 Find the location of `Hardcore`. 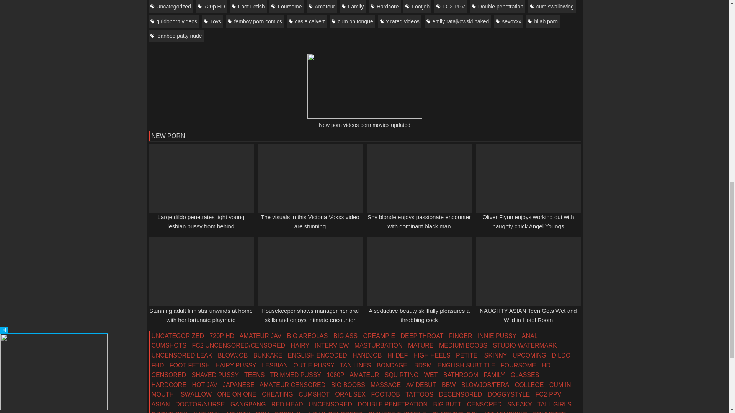

Hardcore is located at coordinates (384, 7).